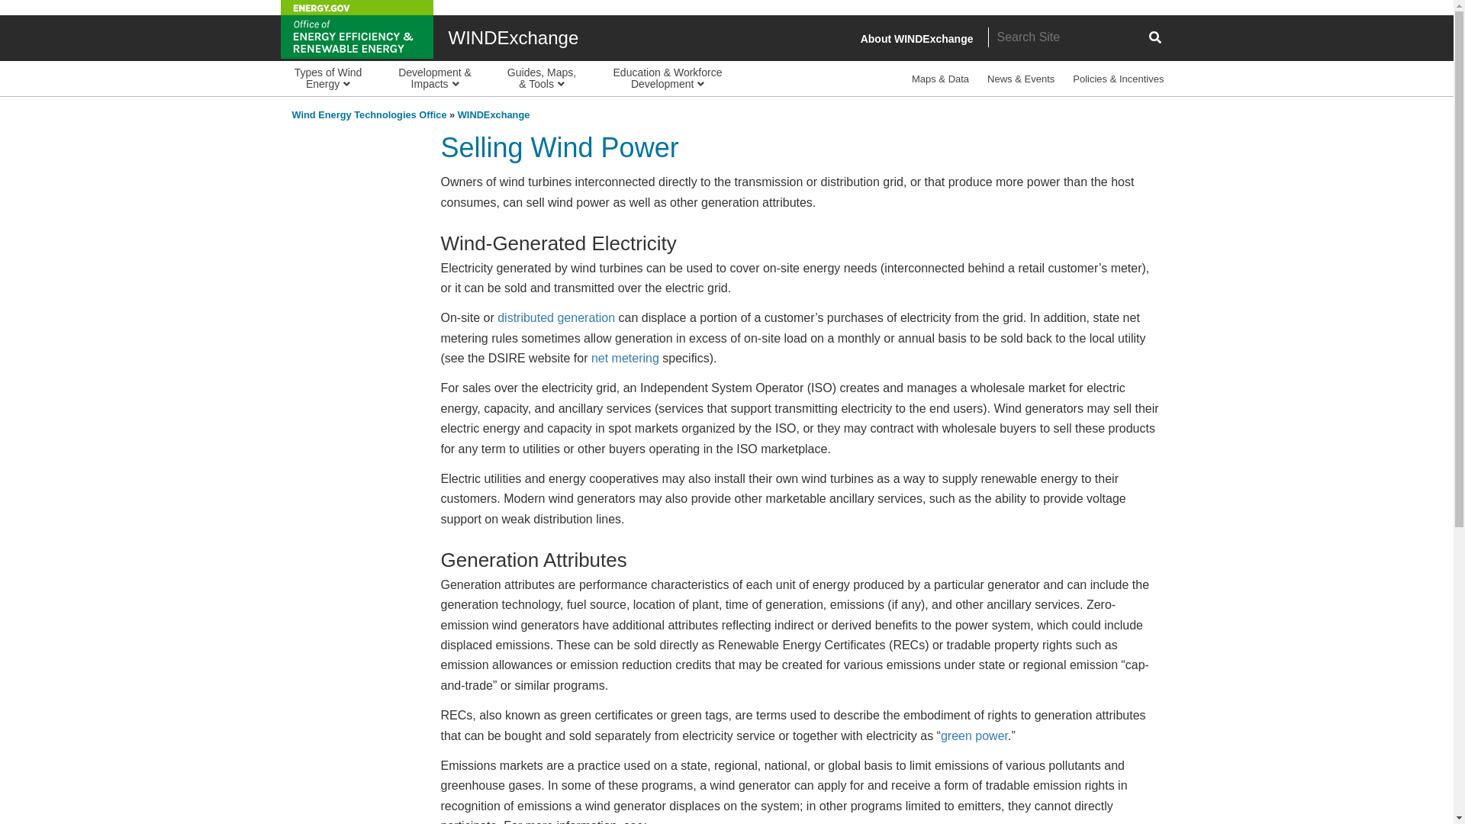 Image resolution: width=1465 pixels, height=824 pixels. What do you see at coordinates (328, 78) in the screenshot?
I see `Types of Wind Energy` at bounding box center [328, 78].